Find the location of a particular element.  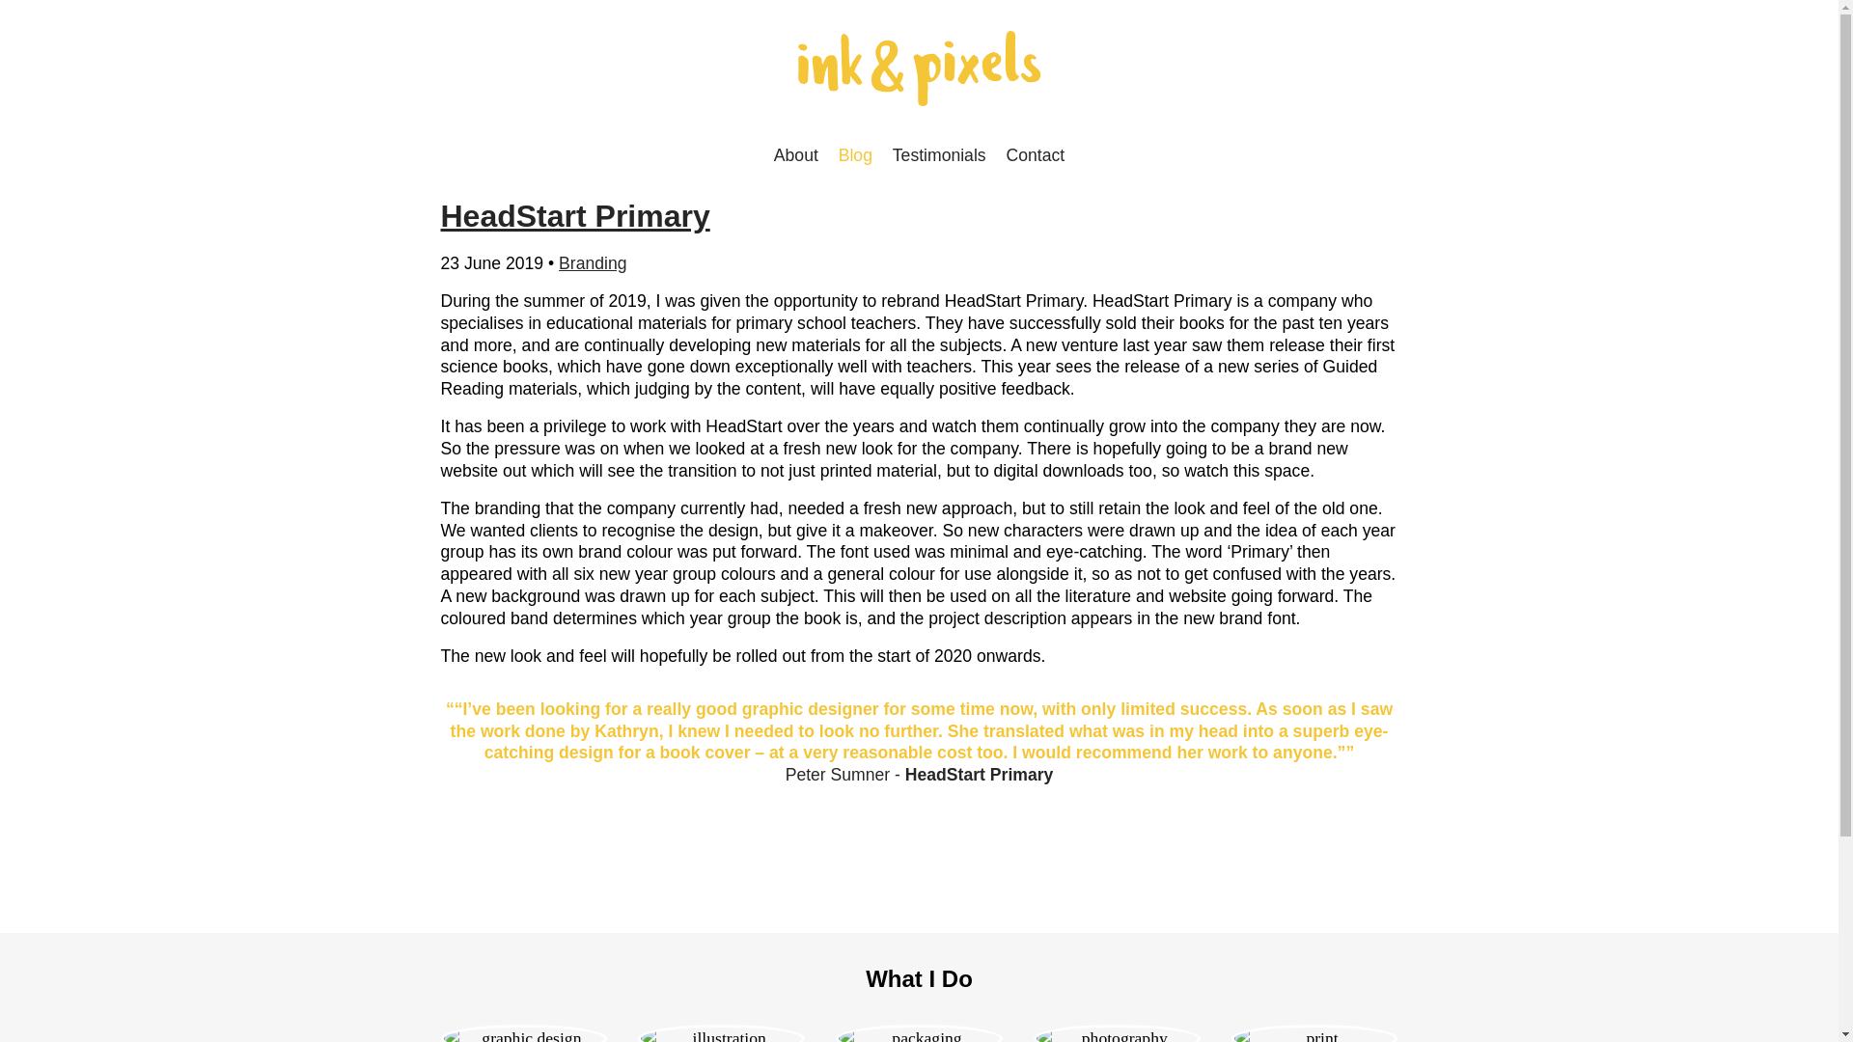

Branding is located at coordinates (593, 262).